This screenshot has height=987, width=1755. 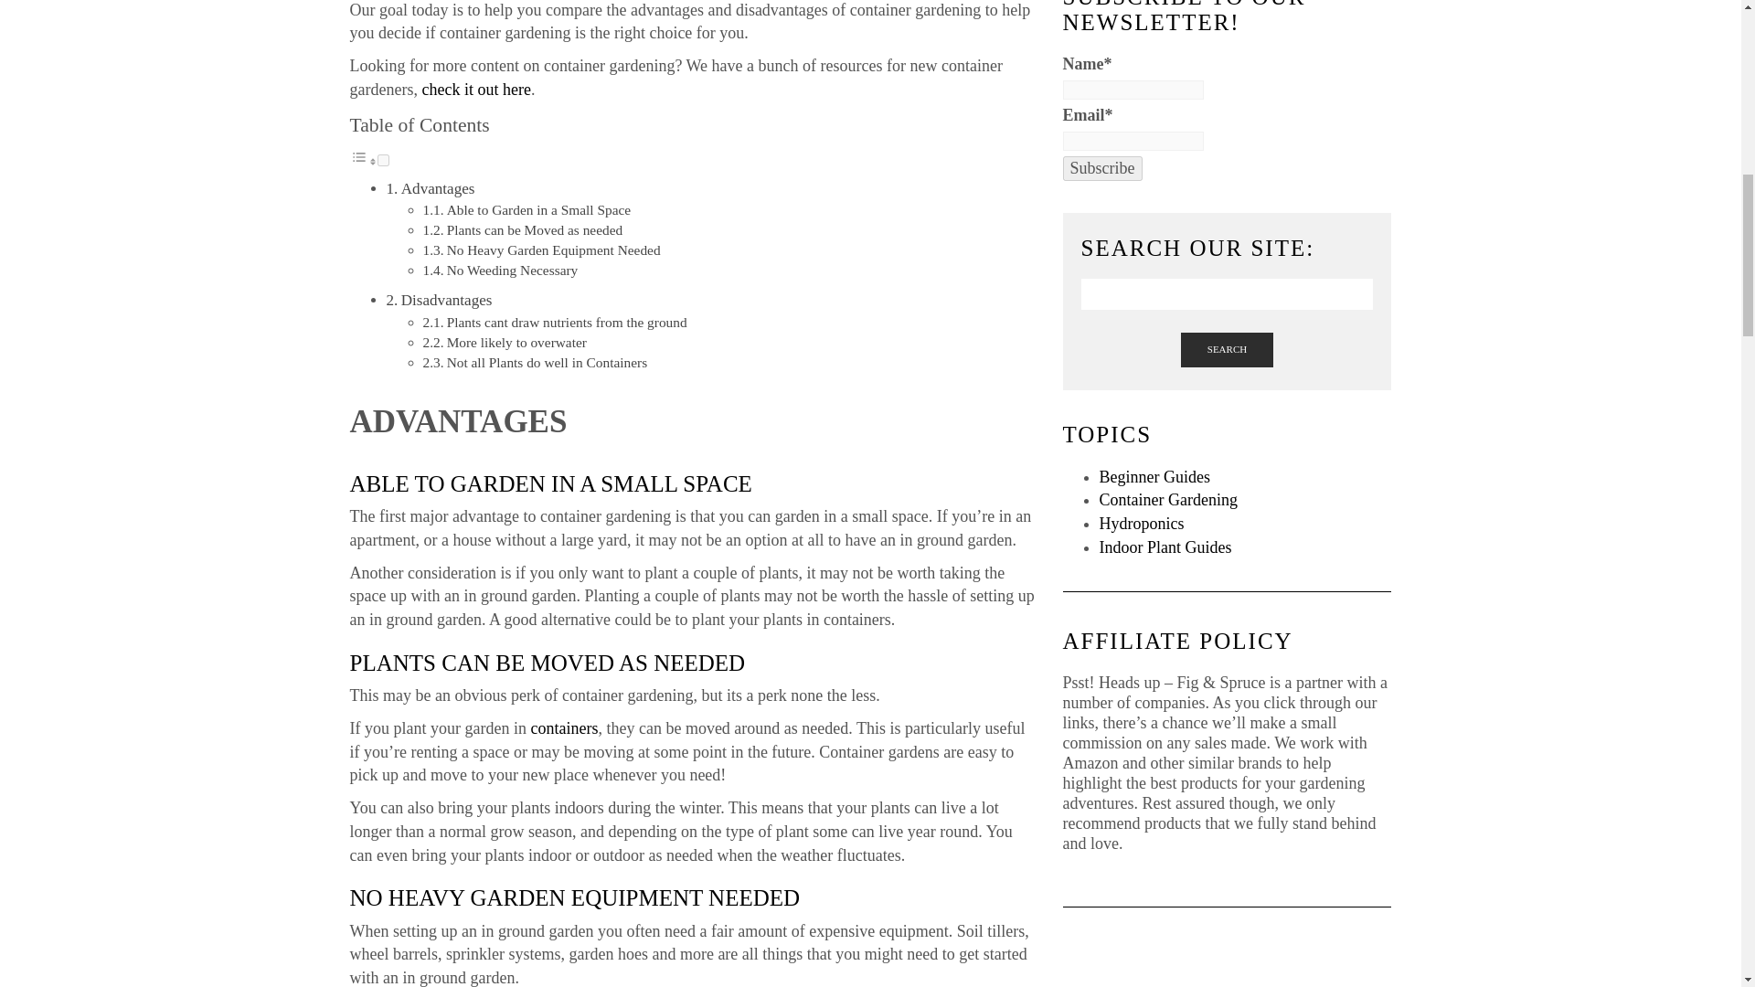 What do you see at coordinates (513, 270) in the screenshot?
I see `No Weeding Necessary` at bounding box center [513, 270].